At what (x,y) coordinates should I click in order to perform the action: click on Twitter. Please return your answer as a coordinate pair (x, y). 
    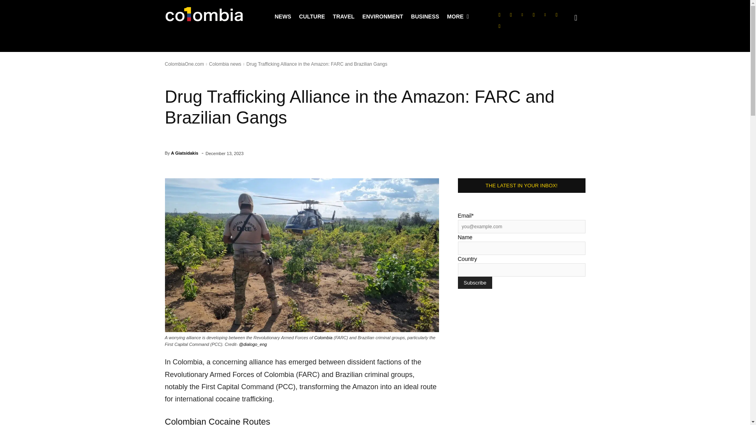
    Looking at the image, I should click on (545, 15).